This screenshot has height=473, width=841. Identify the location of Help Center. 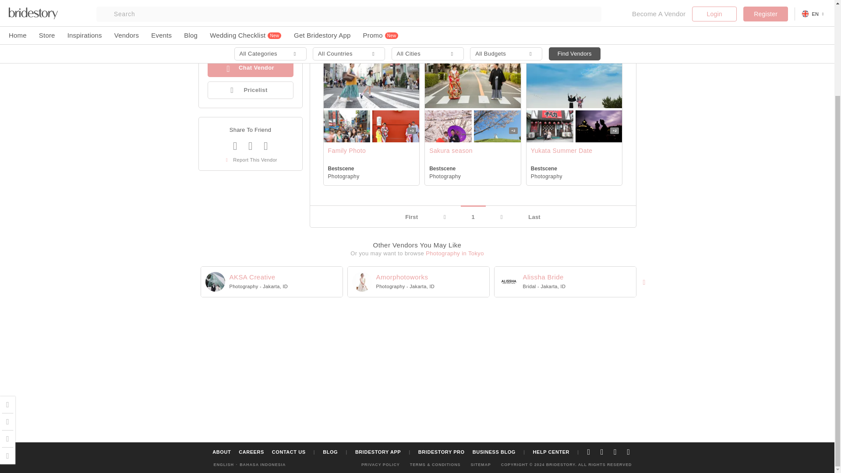
(8, 307).